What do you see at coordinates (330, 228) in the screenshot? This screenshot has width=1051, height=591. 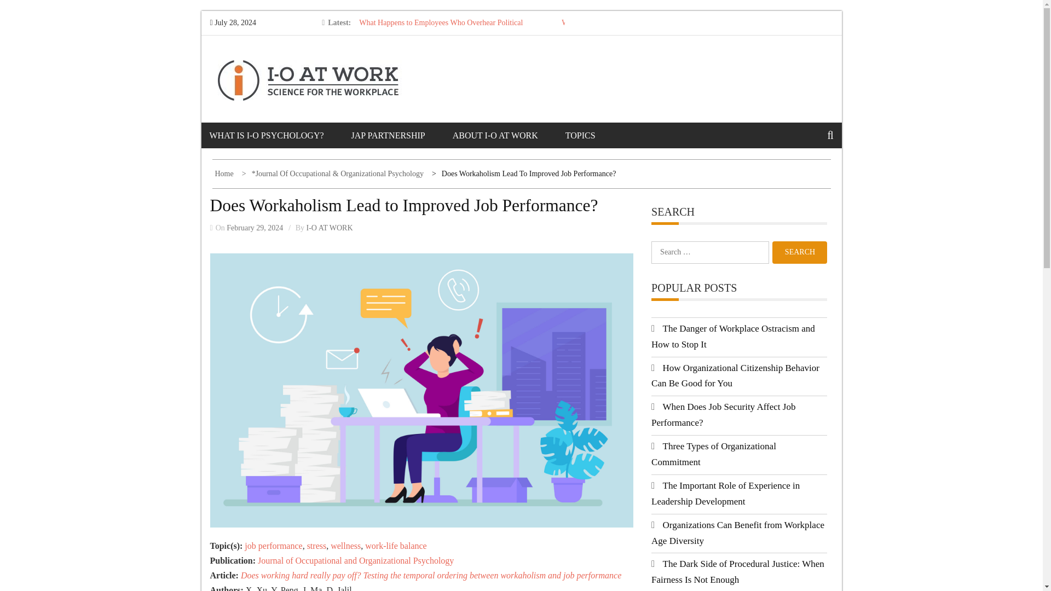 I see `I-O AT WORK` at bounding box center [330, 228].